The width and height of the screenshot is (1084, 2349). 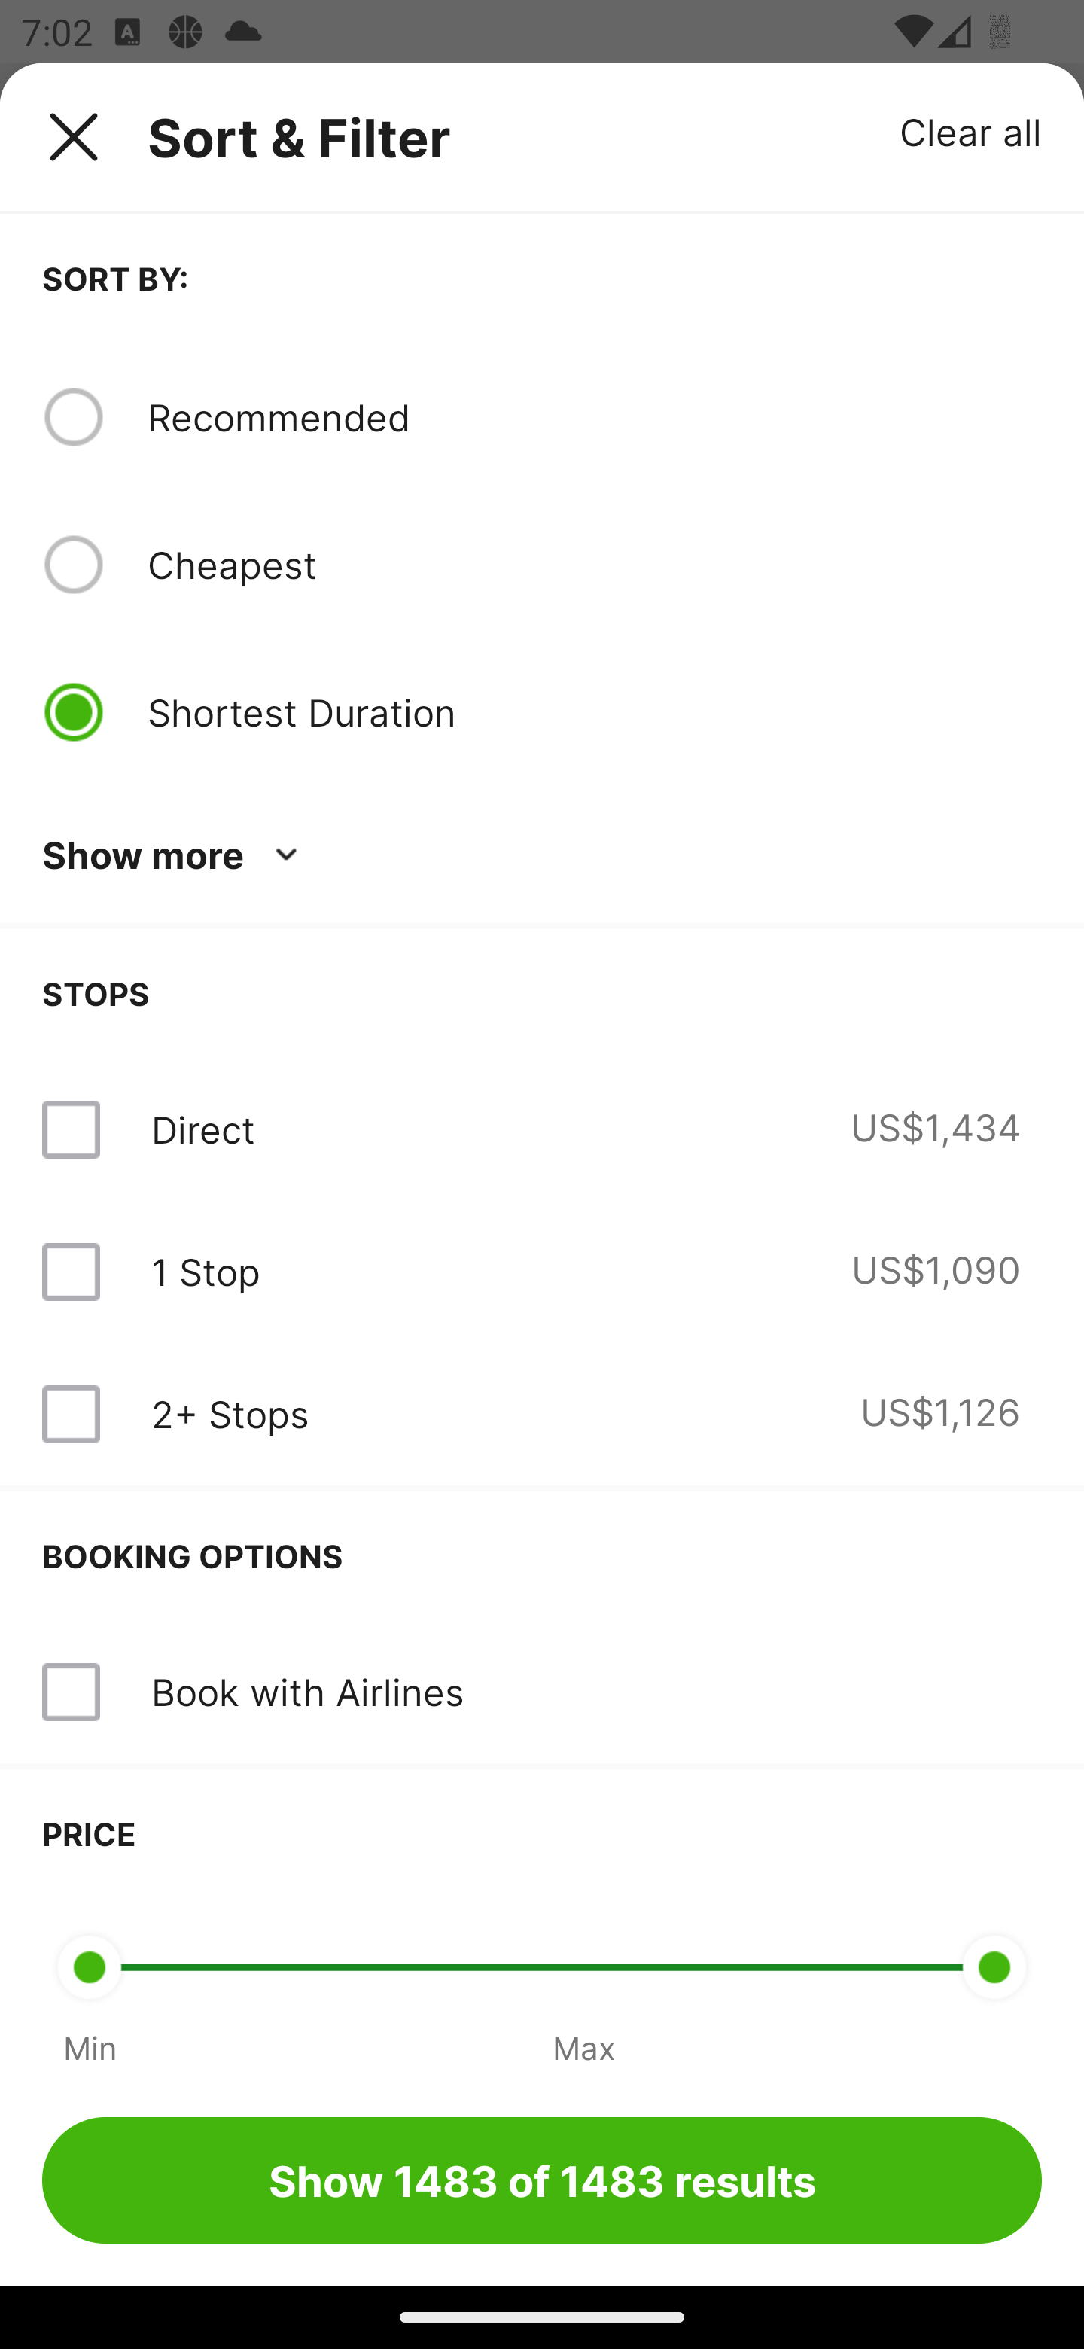 What do you see at coordinates (594, 565) in the screenshot?
I see `Cheapest` at bounding box center [594, 565].